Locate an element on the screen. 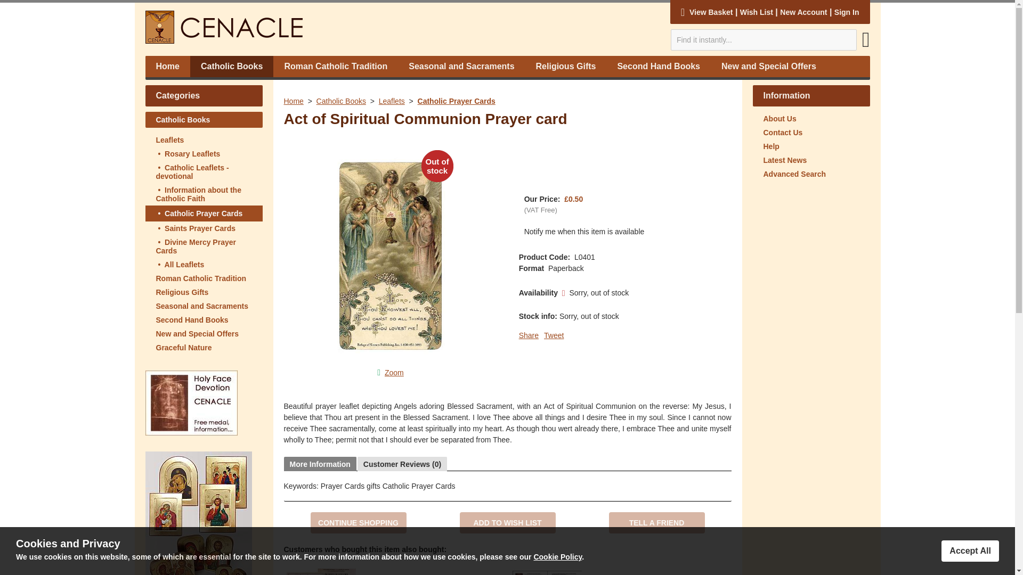 Image resolution: width=1023 pixels, height=575 pixels. Leaflets is located at coordinates (204, 139).